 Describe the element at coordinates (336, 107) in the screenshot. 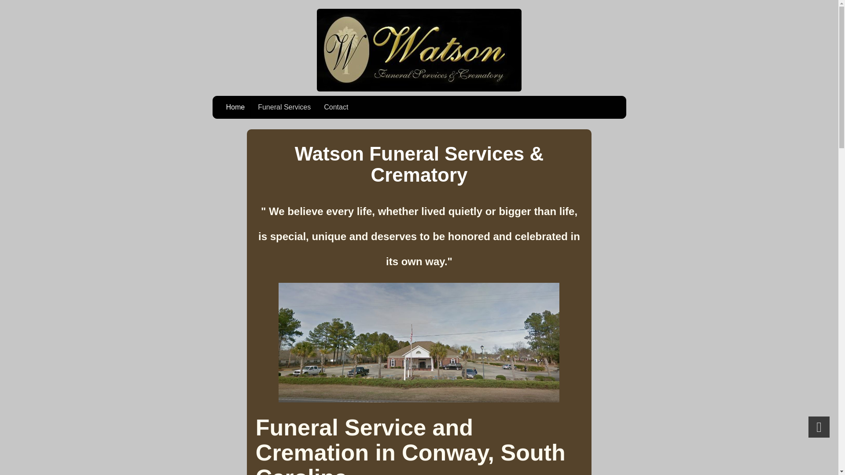

I see `Contact` at that location.